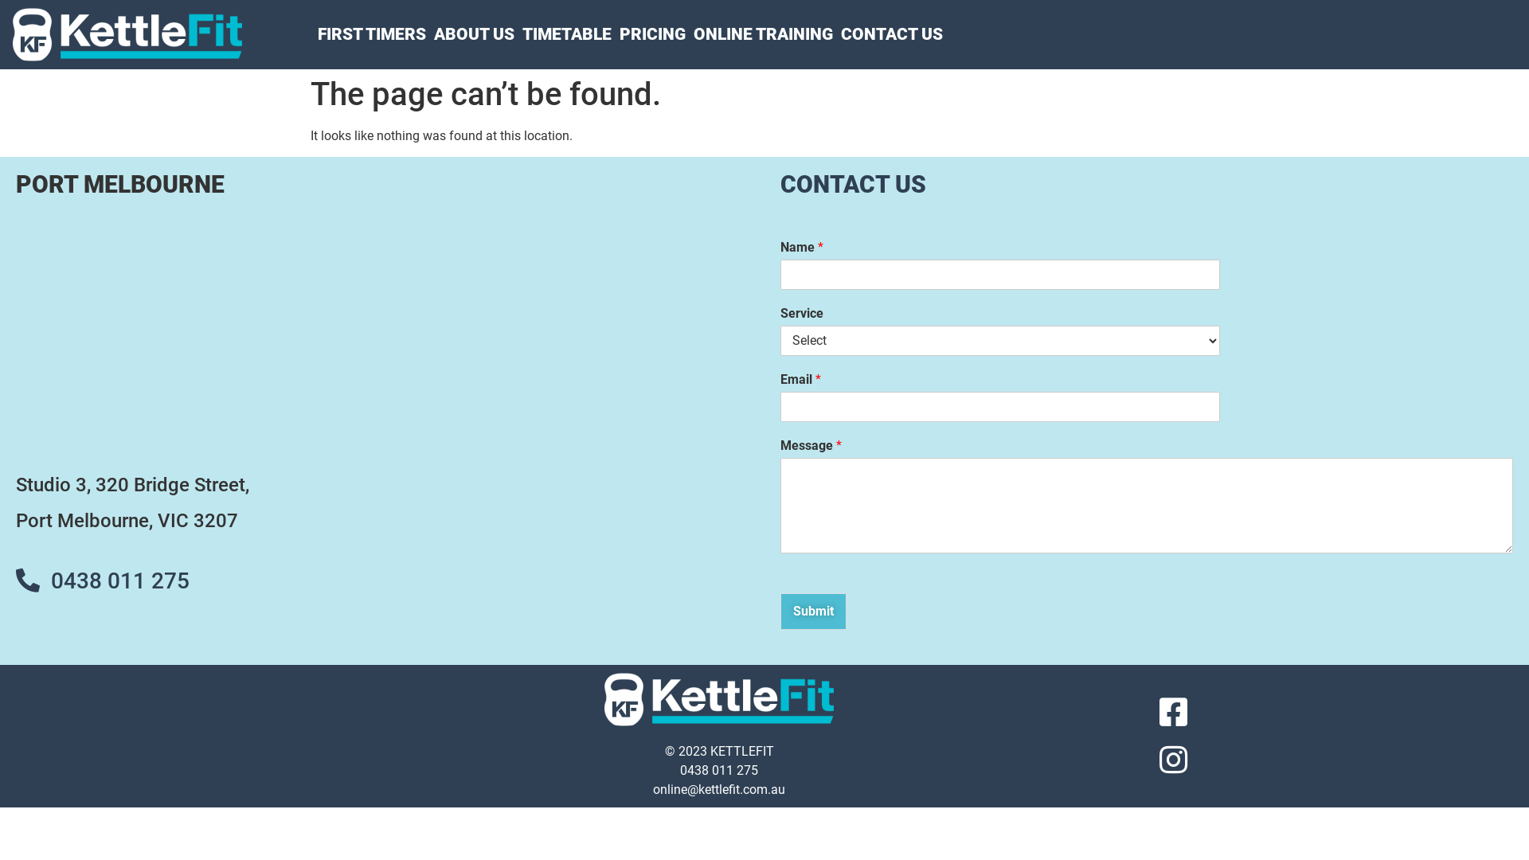 This screenshot has height=860, width=1529. I want to click on 0438 011 275, so click(719, 771).